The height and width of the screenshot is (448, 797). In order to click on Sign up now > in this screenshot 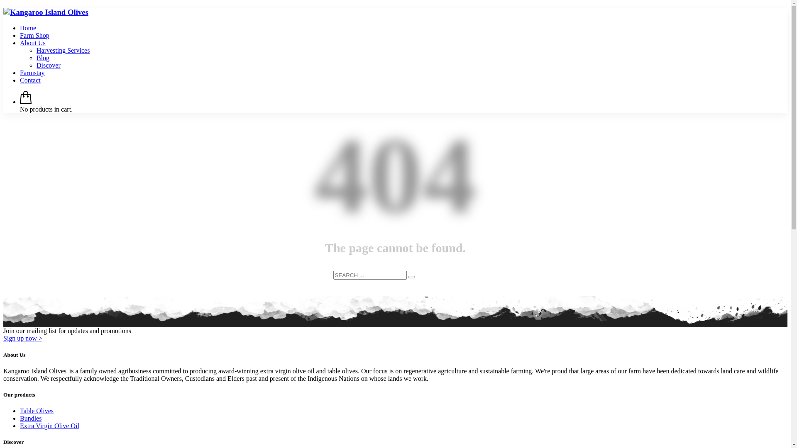, I will do `click(23, 338)`.